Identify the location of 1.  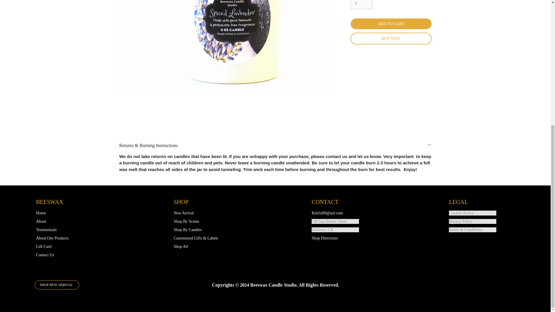
(361, 5).